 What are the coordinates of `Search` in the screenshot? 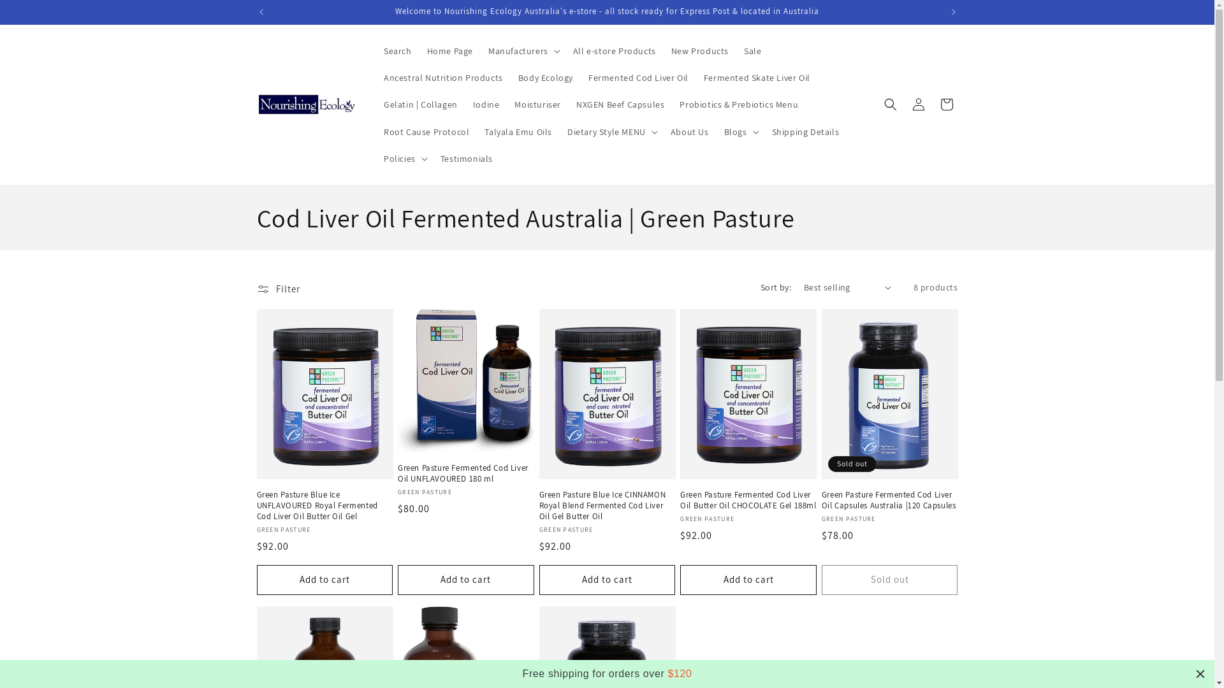 It's located at (398, 51).